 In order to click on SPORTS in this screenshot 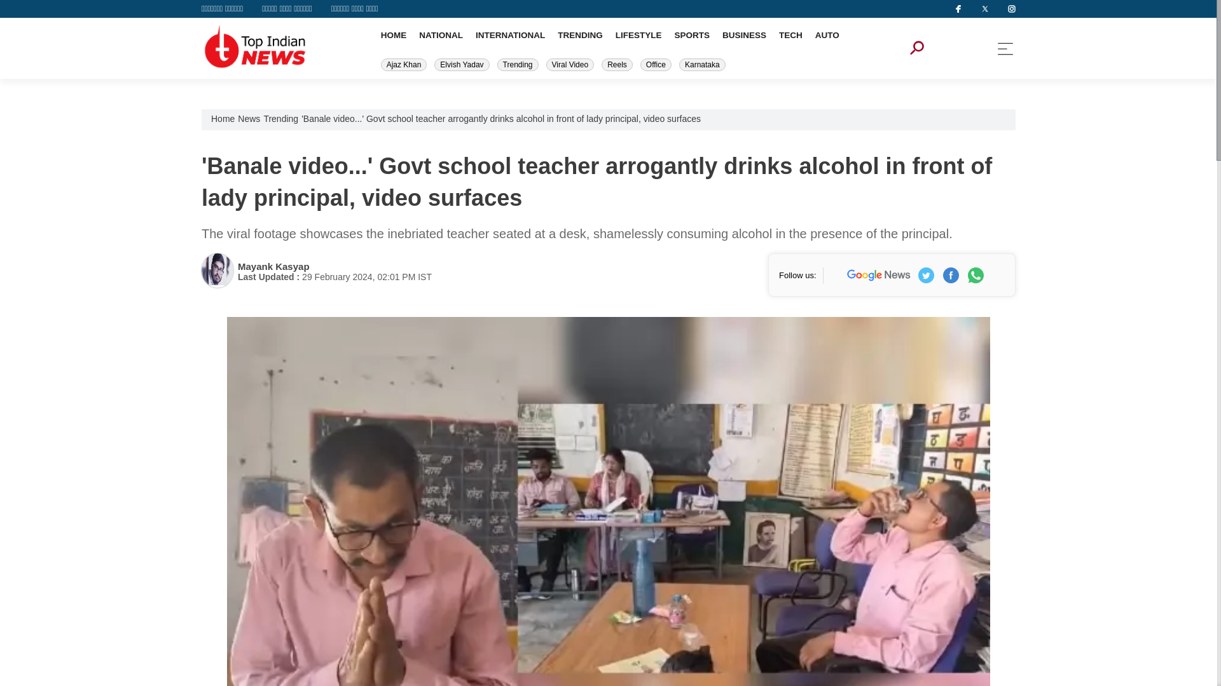, I will do `click(691, 34)`.